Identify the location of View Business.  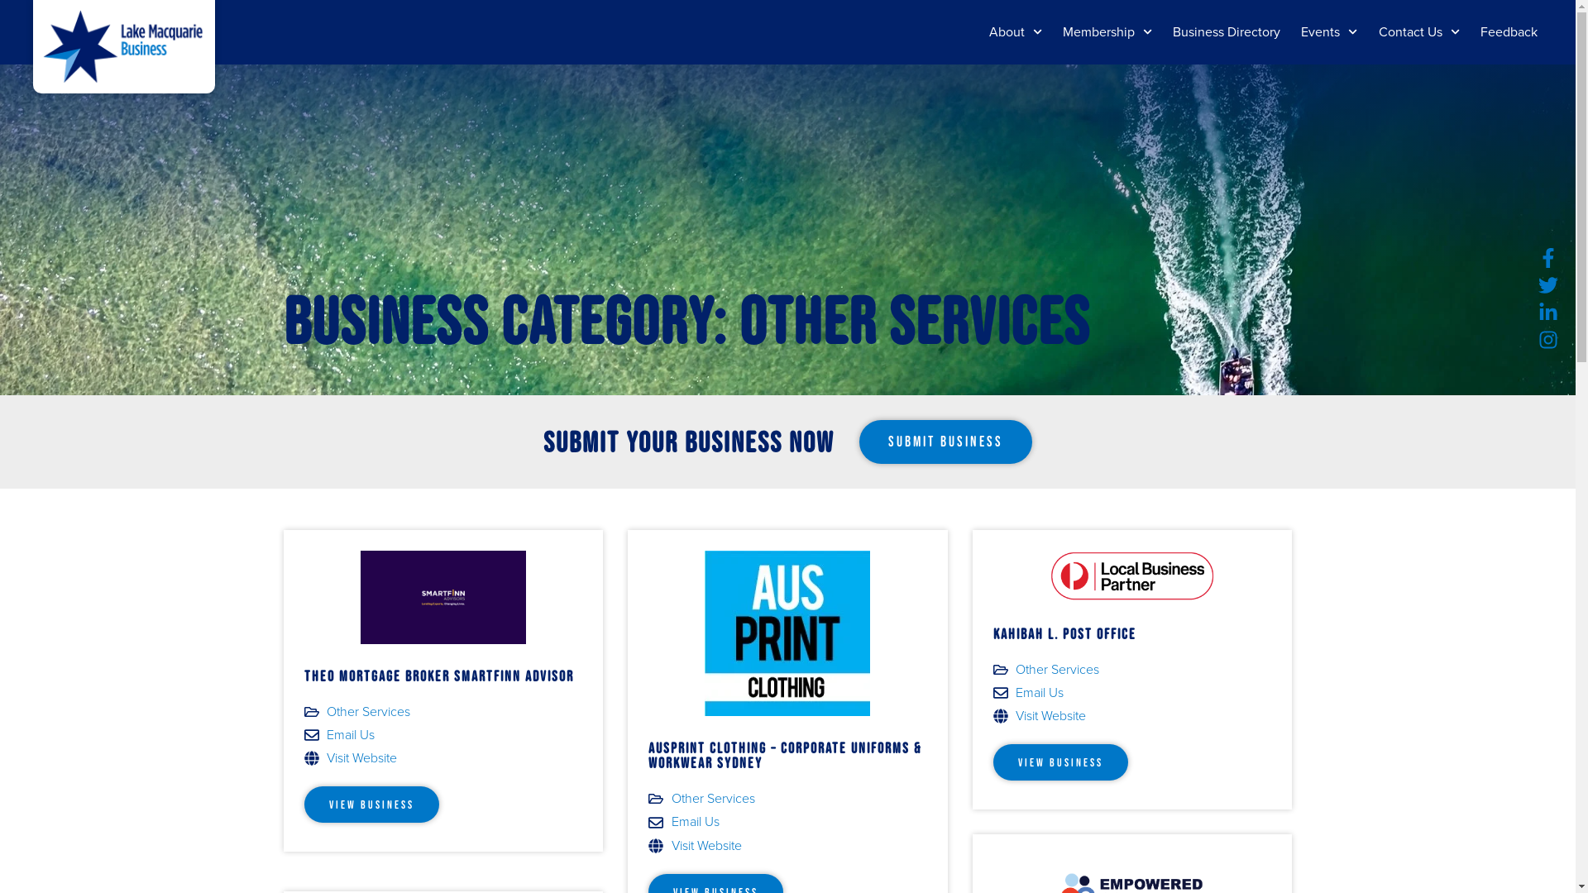
(372, 805).